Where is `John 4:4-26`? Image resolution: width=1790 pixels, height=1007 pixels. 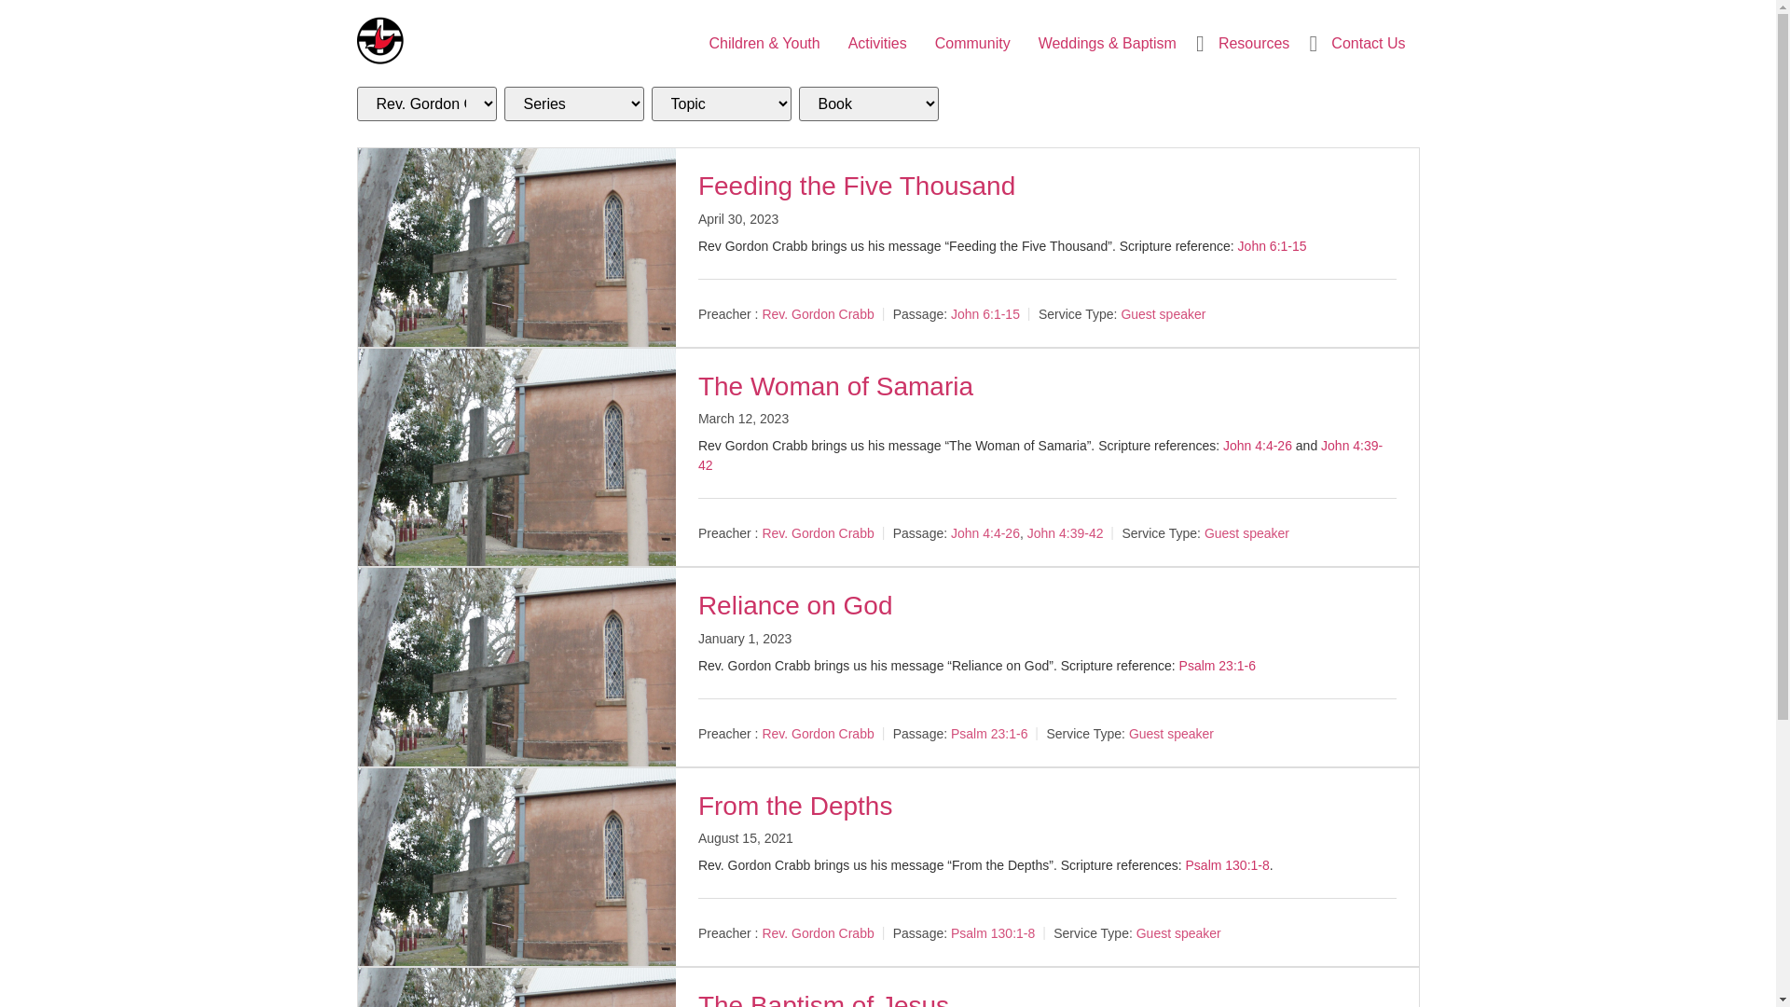 John 4:4-26 is located at coordinates (1258, 446).